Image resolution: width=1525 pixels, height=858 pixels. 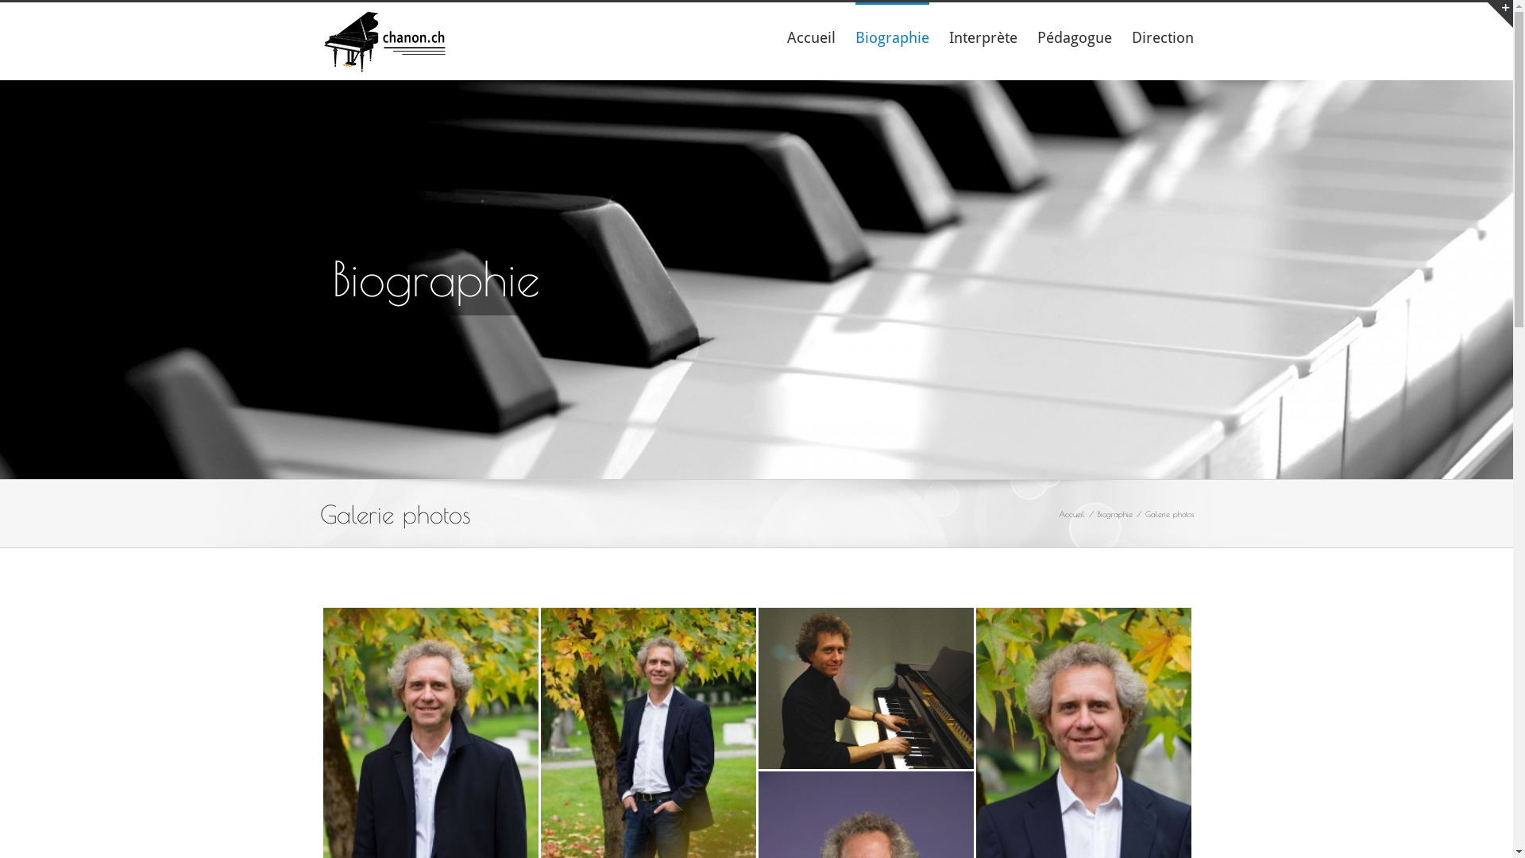 What do you see at coordinates (810, 37) in the screenshot?
I see `Accueil` at bounding box center [810, 37].